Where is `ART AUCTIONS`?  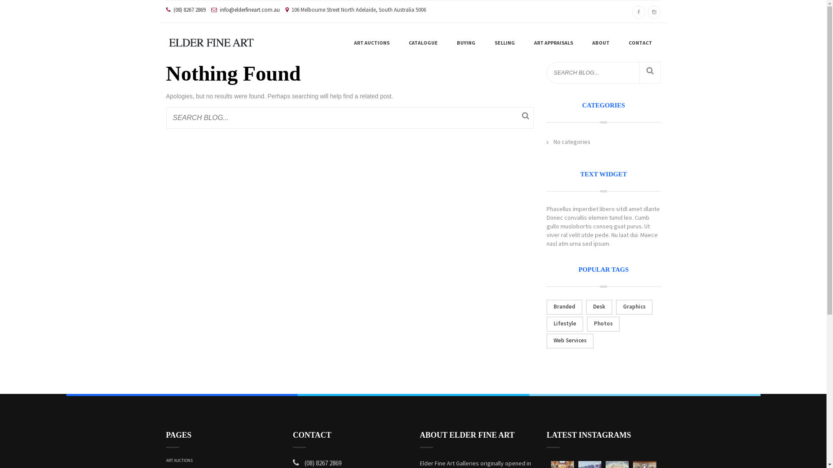
ART AUCTIONS is located at coordinates (372, 43).